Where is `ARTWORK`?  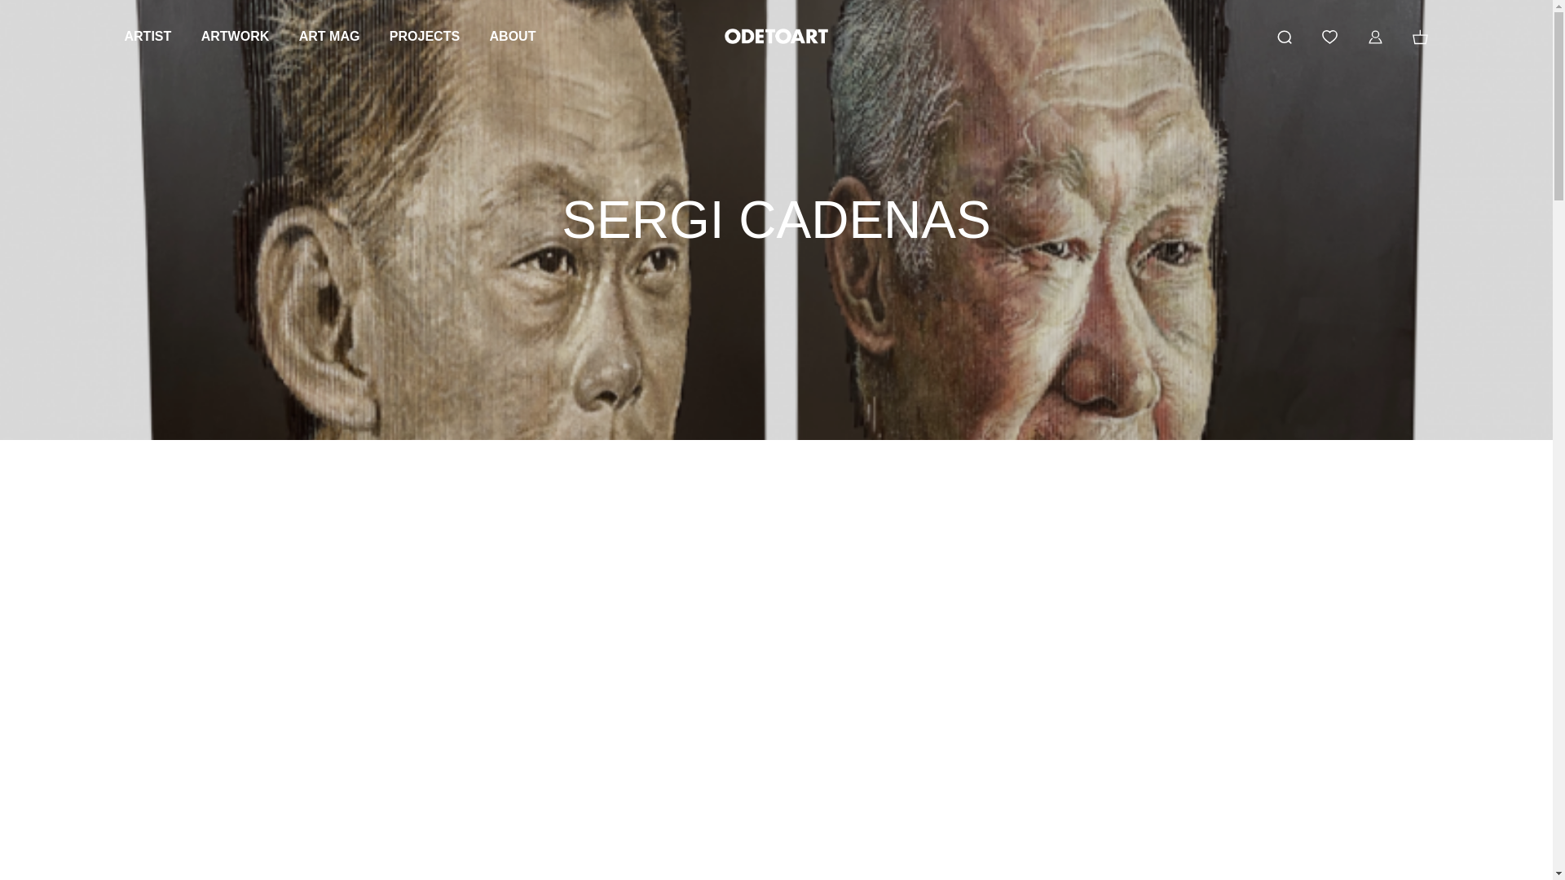
ARTWORK is located at coordinates (235, 36).